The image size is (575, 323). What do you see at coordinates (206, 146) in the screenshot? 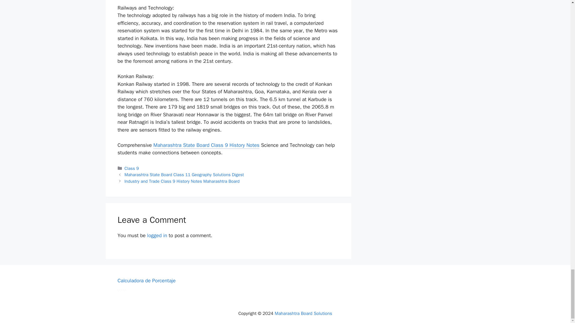
I see `Maharashtra State Board Class 9 History Notes` at bounding box center [206, 146].